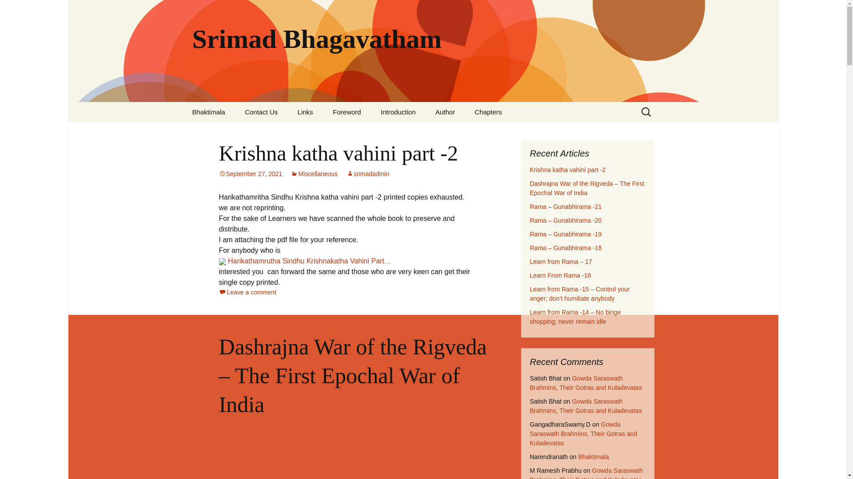  What do you see at coordinates (11, 9) in the screenshot?
I see `Search` at bounding box center [11, 9].